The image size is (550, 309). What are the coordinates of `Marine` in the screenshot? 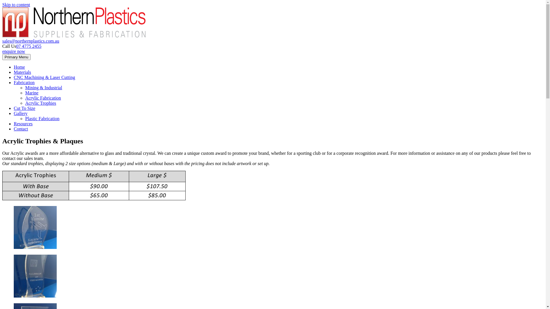 It's located at (32, 93).